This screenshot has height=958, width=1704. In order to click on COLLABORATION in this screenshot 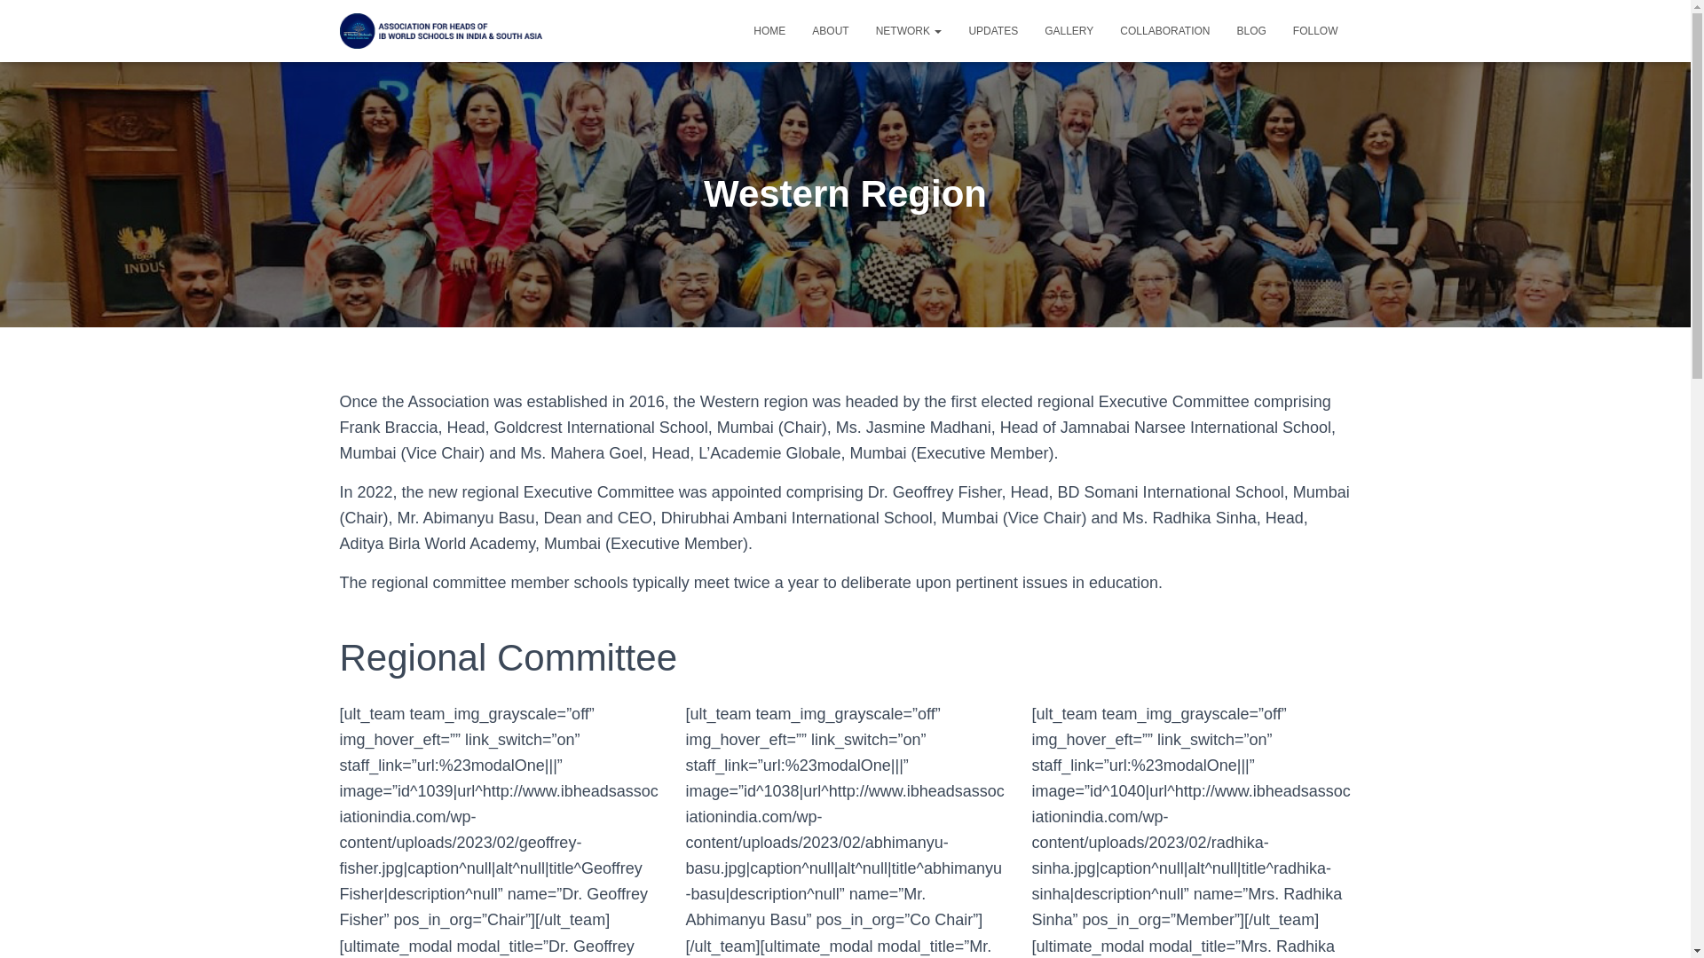, I will do `click(1164, 30)`.